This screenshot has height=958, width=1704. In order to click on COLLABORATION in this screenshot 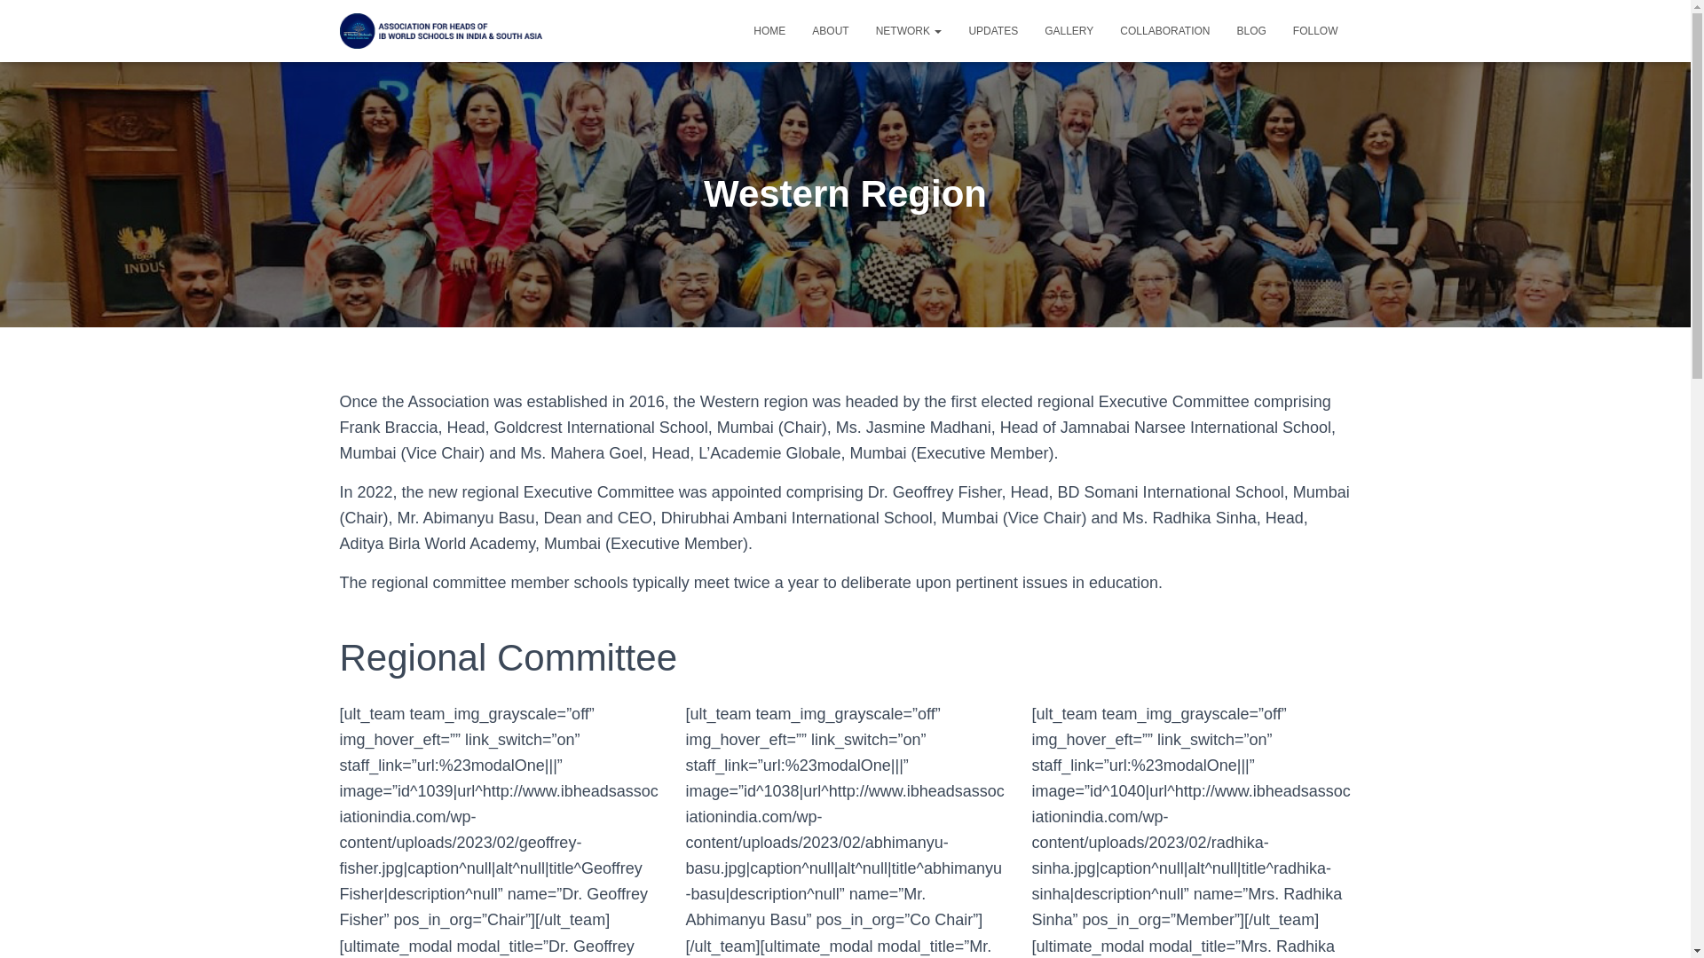, I will do `click(1164, 30)`.